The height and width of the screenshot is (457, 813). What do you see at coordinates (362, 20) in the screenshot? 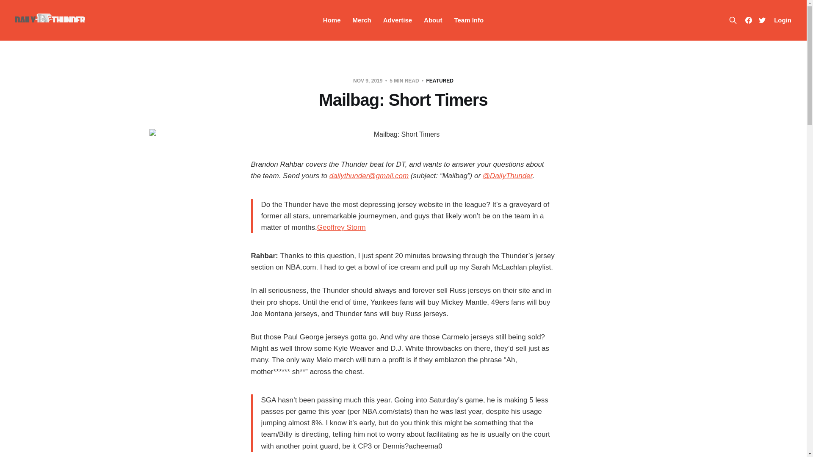
I see `Merch` at bounding box center [362, 20].